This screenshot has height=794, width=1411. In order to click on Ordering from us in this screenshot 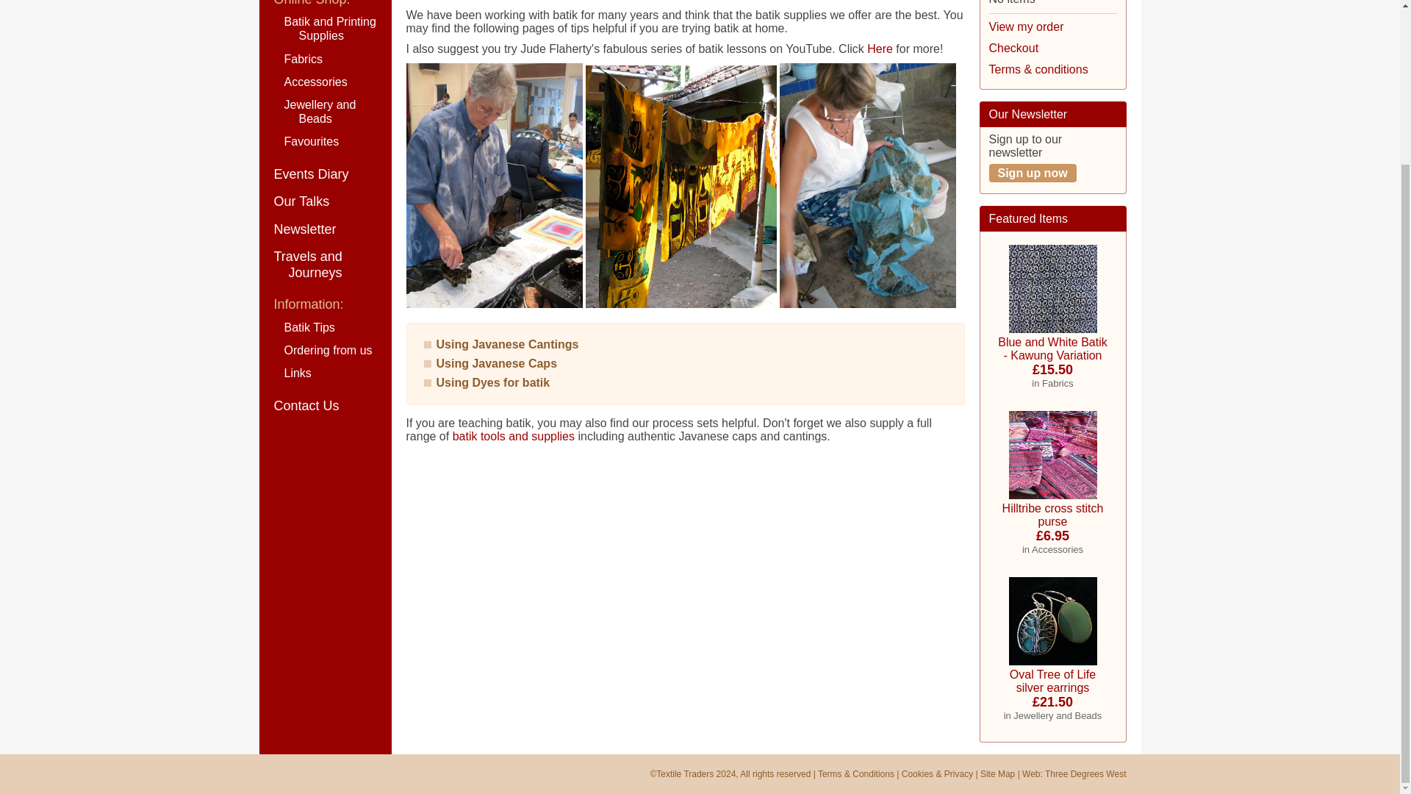, I will do `click(324, 350)`.